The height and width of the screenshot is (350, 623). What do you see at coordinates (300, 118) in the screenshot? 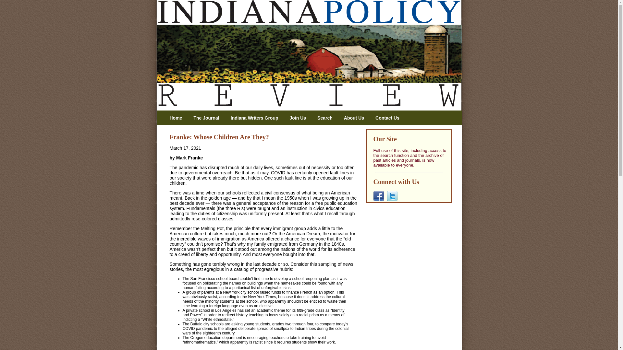
I see `Join Us` at bounding box center [300, 118].